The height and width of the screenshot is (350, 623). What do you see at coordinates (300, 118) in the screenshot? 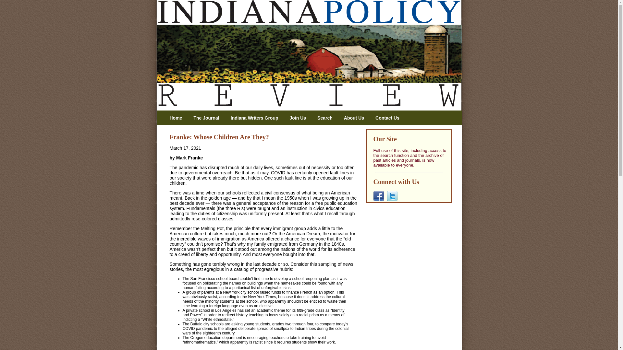
I see `Join Us` at bounding box center [300, 118].